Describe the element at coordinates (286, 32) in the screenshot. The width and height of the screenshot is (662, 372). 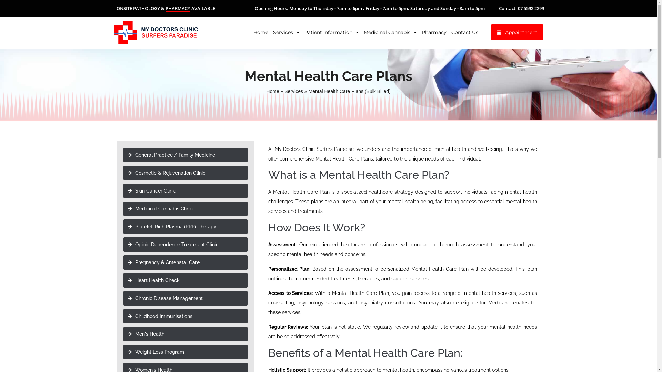
I see `Services` at that location.